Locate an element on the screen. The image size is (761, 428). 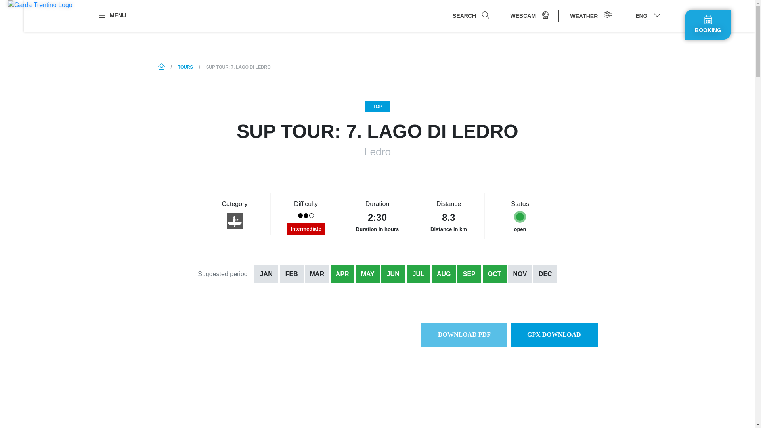
GPX DOWNLOAD is located at coordinates (554, 334).